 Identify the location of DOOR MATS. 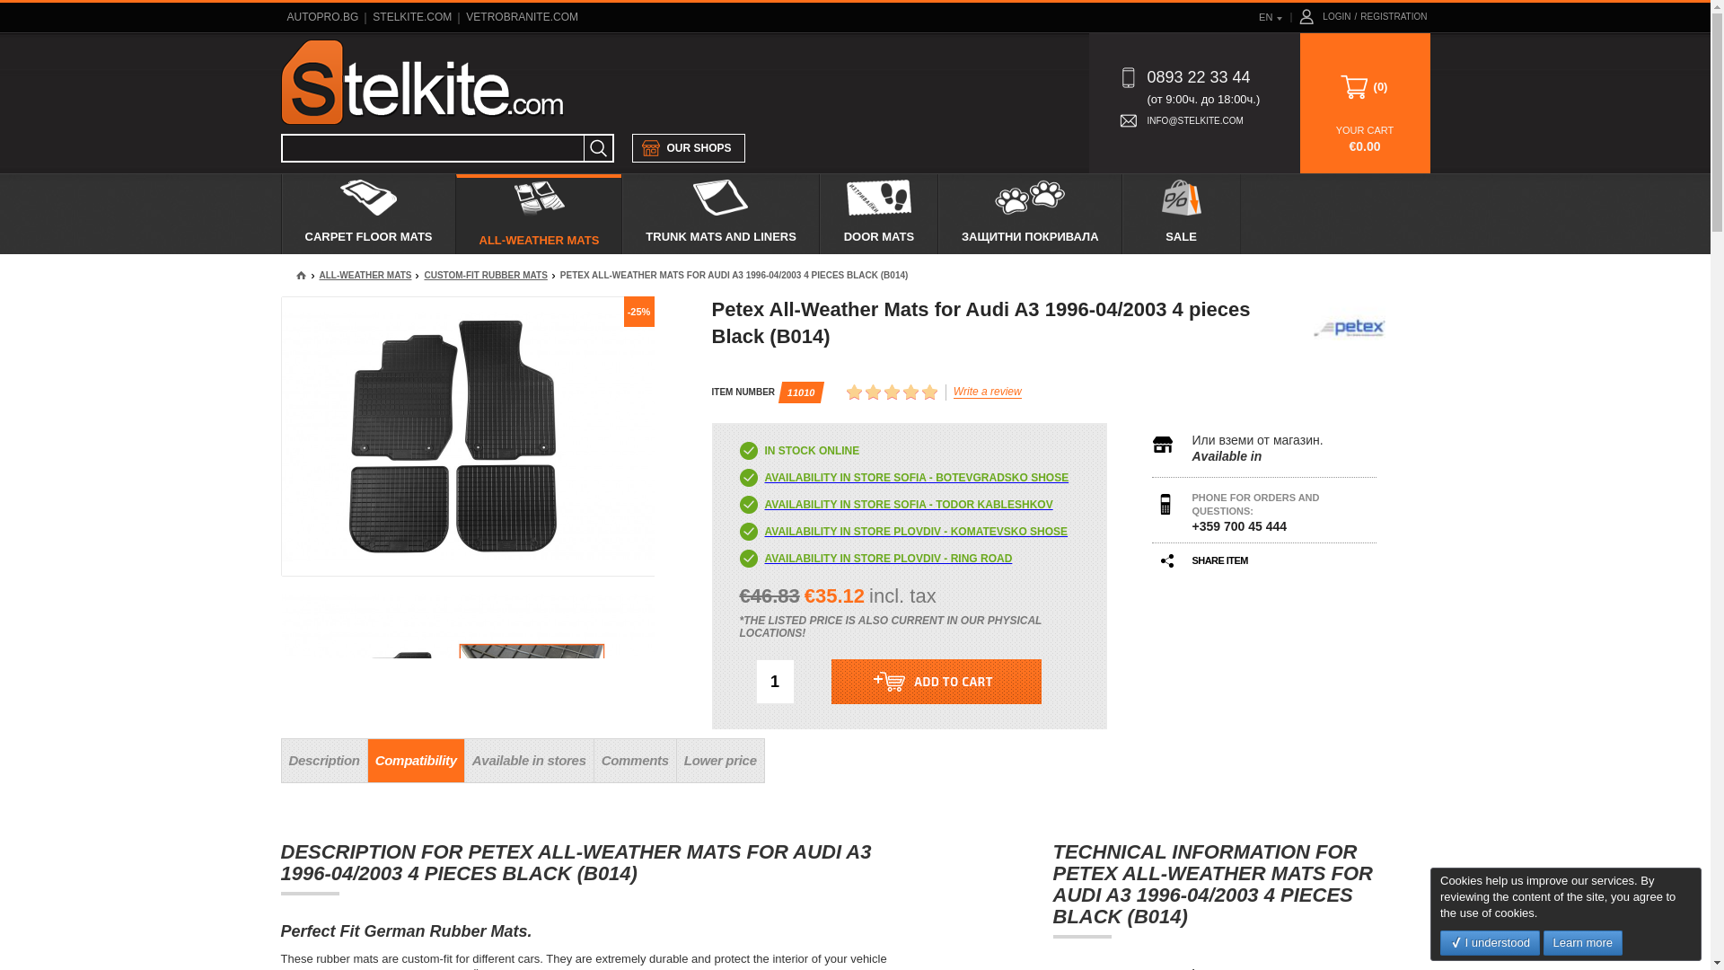
(878, 214).